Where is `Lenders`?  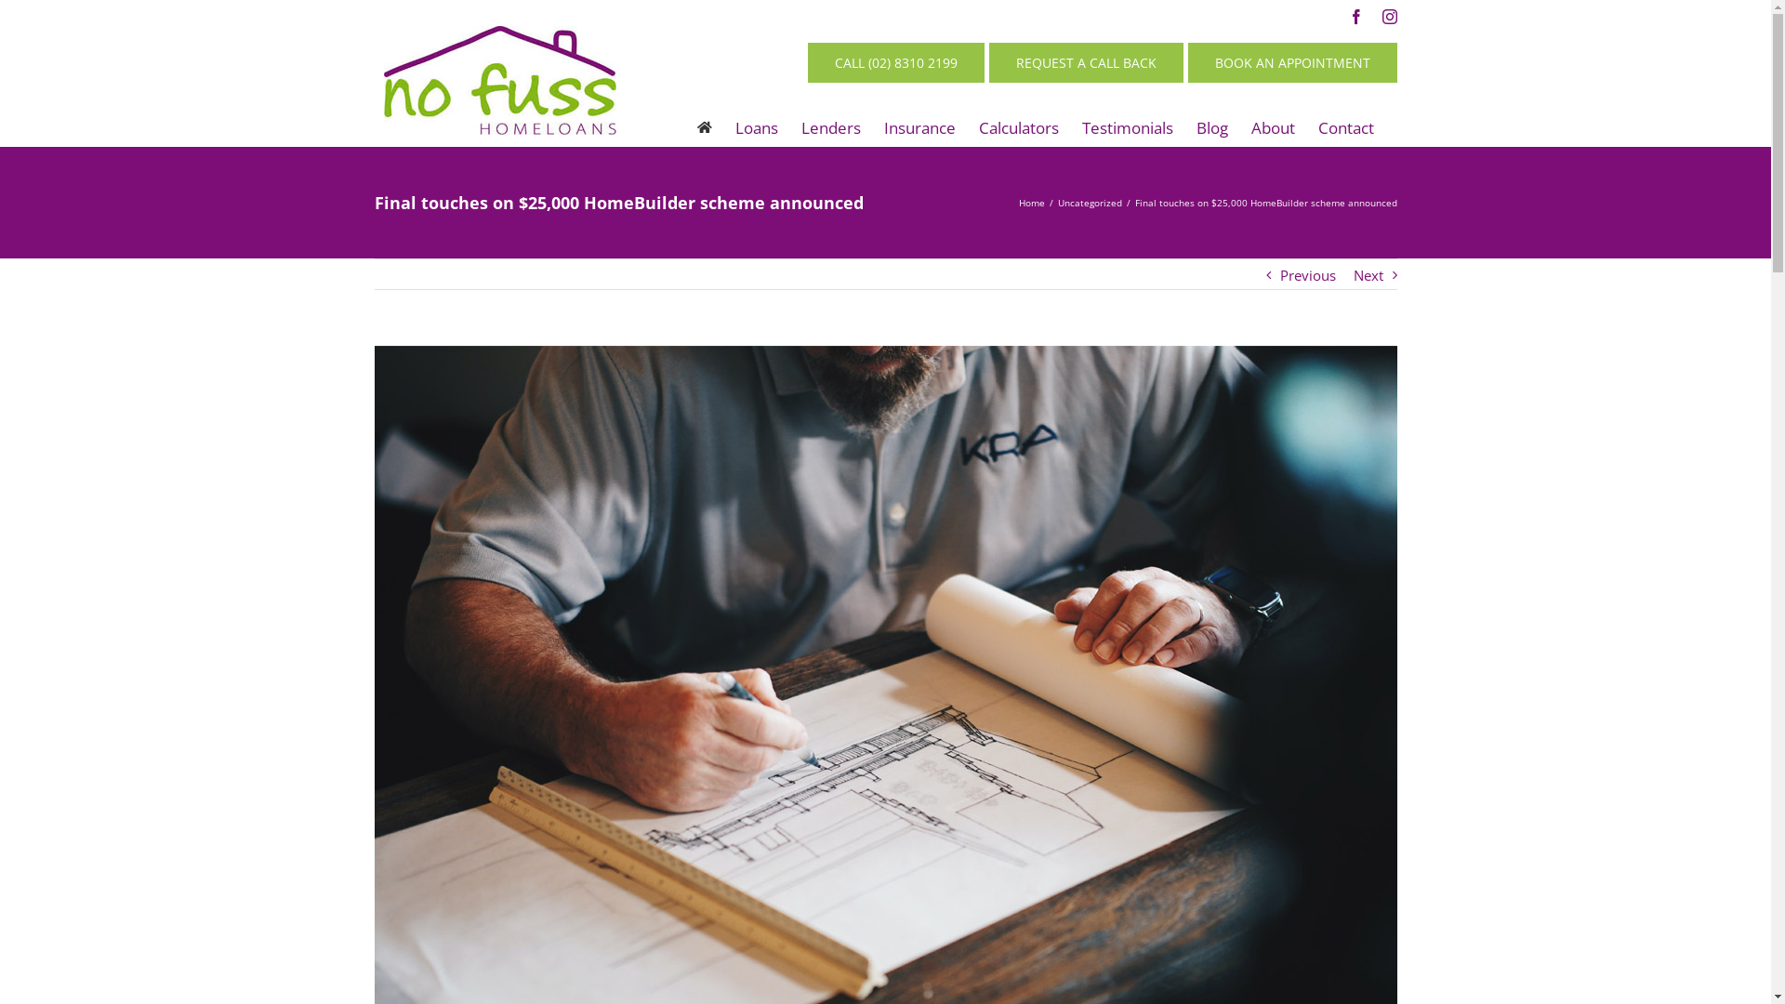
Lenders is located at coordinates (831, 127).